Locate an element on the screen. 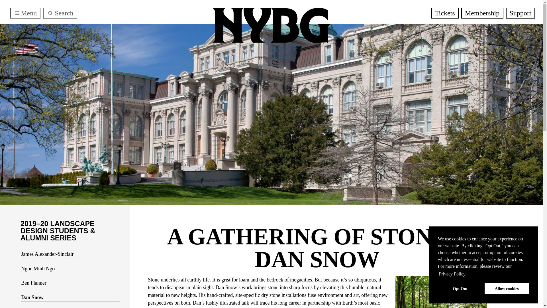  Tickets is located at coordinates (445, 13).